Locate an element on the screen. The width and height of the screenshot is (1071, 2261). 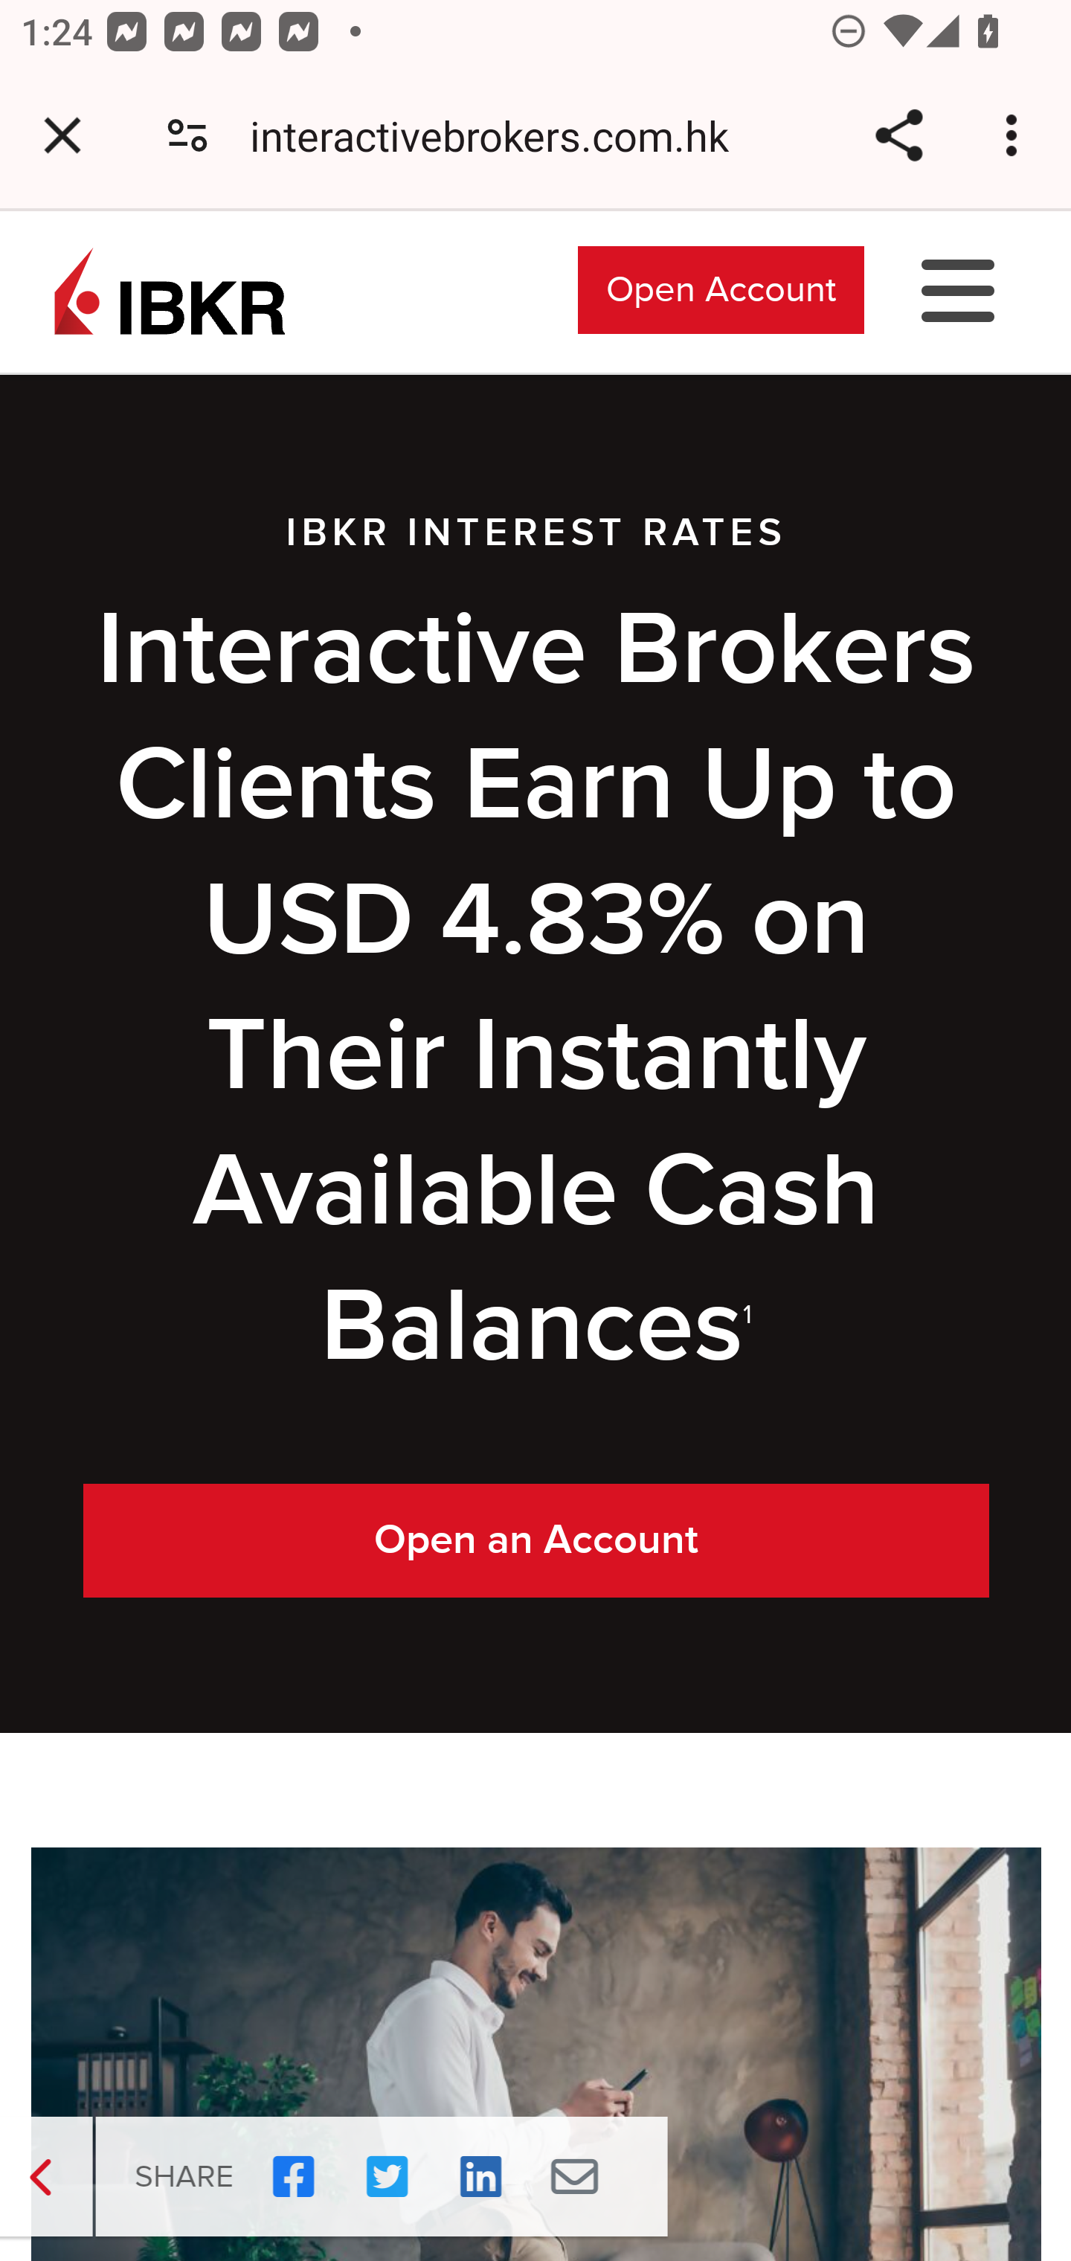
Interactive Brokers Home is located at coordinates (170, 289).